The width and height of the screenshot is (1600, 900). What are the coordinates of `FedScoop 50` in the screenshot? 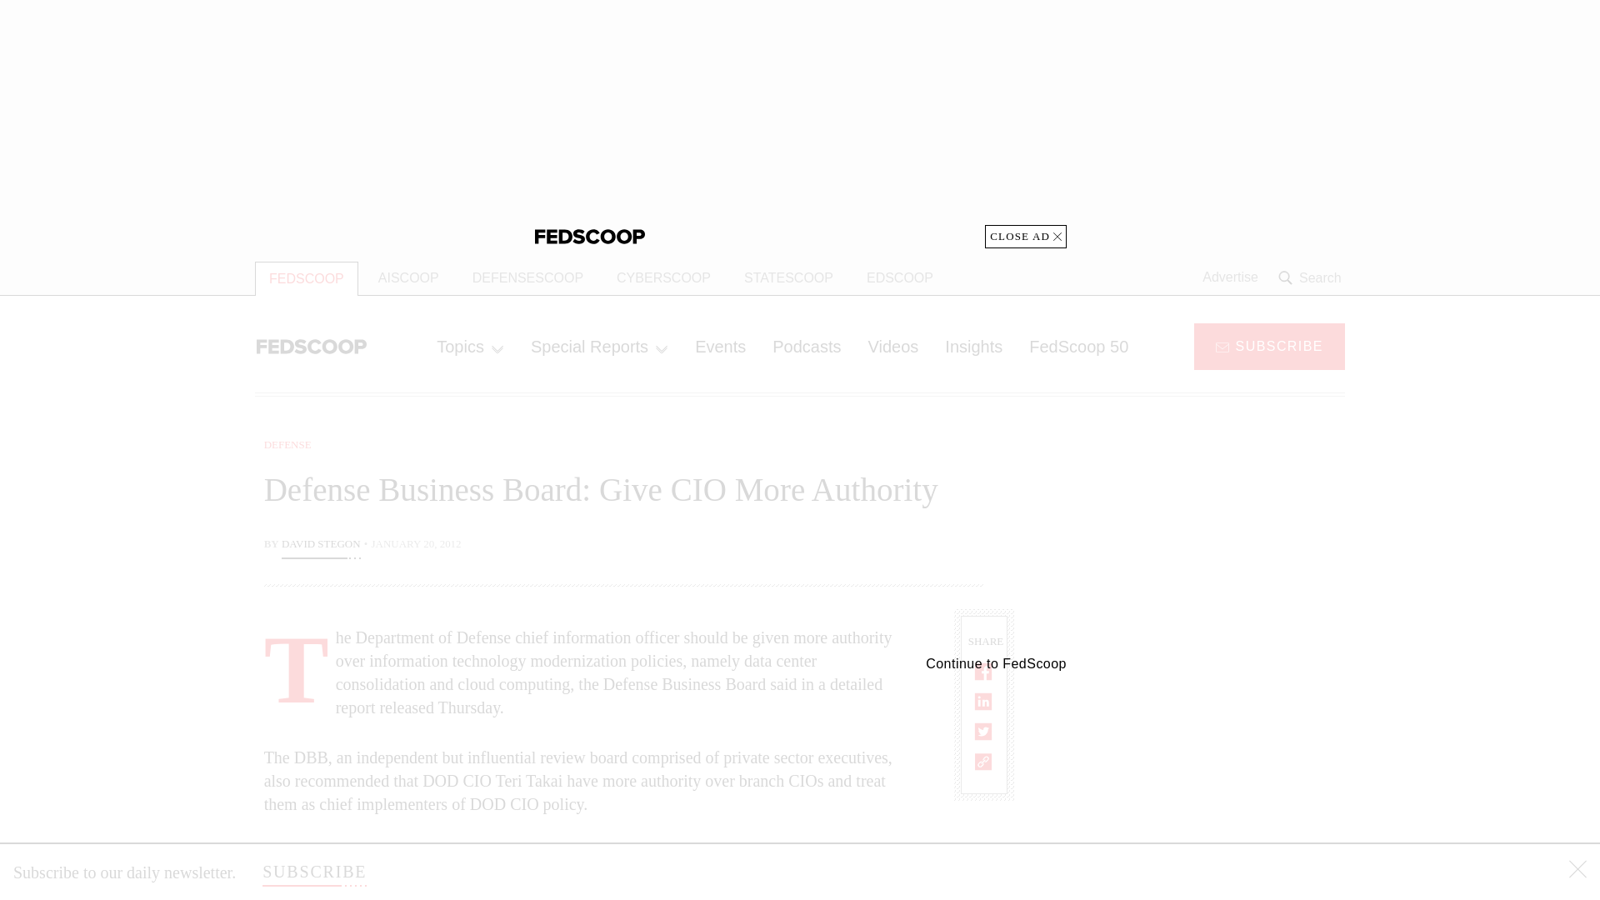 It's located at (1078, 346).